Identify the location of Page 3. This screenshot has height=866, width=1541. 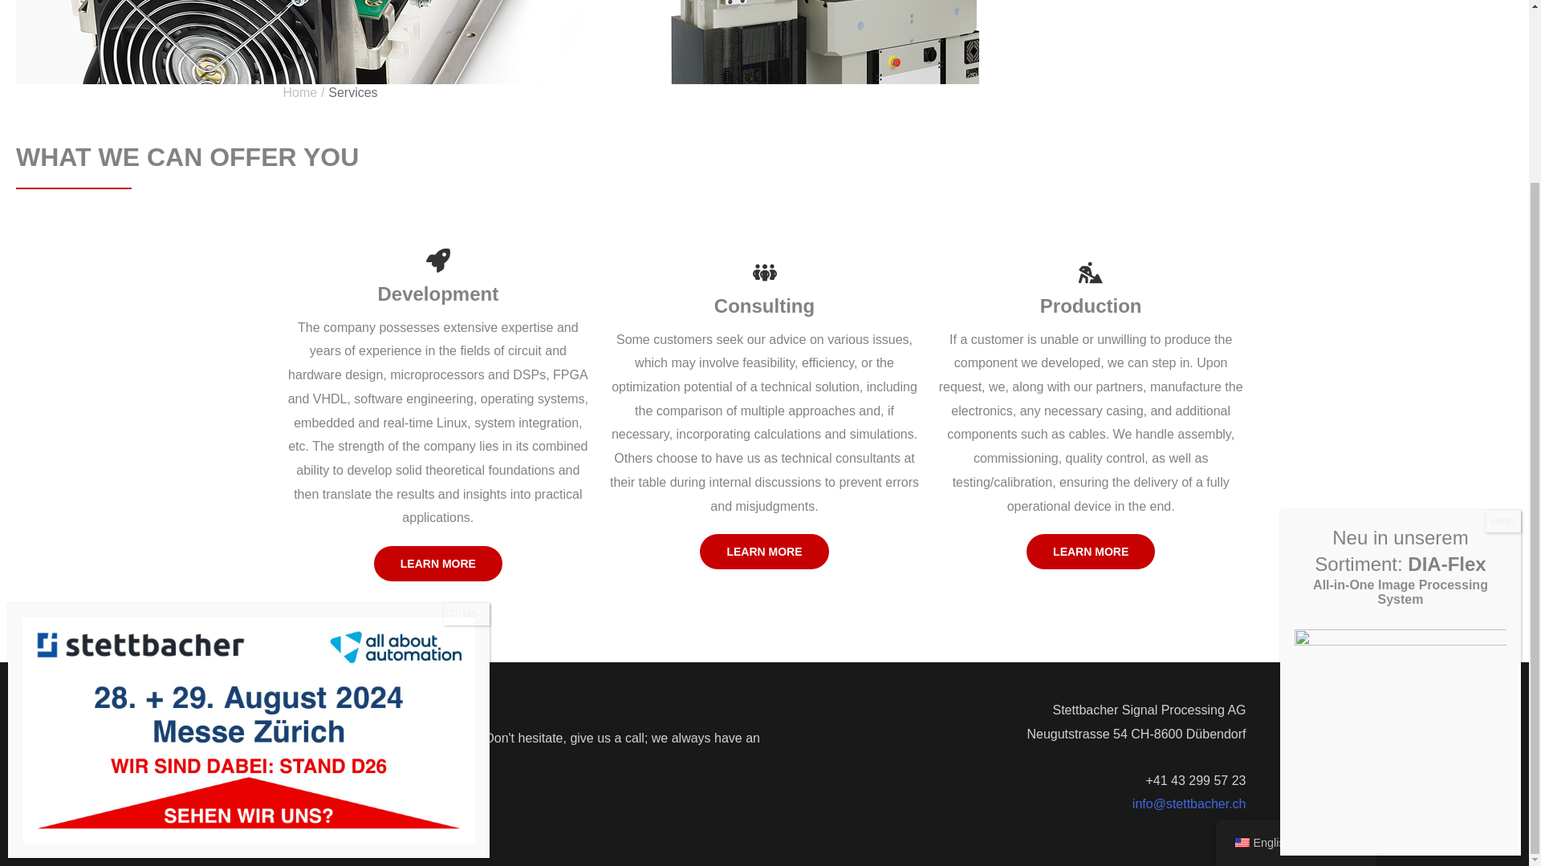
(523, 712).